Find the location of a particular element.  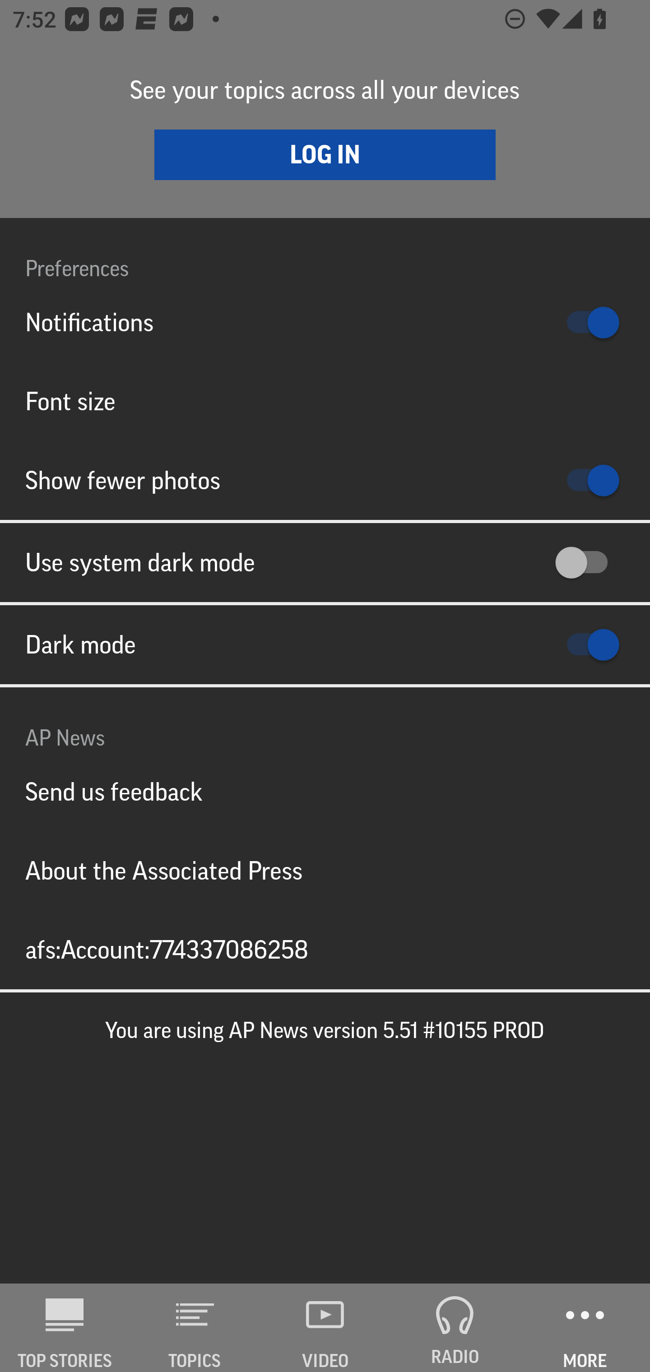

AP News TOP STORIES is located at coordinates (65, 1328).